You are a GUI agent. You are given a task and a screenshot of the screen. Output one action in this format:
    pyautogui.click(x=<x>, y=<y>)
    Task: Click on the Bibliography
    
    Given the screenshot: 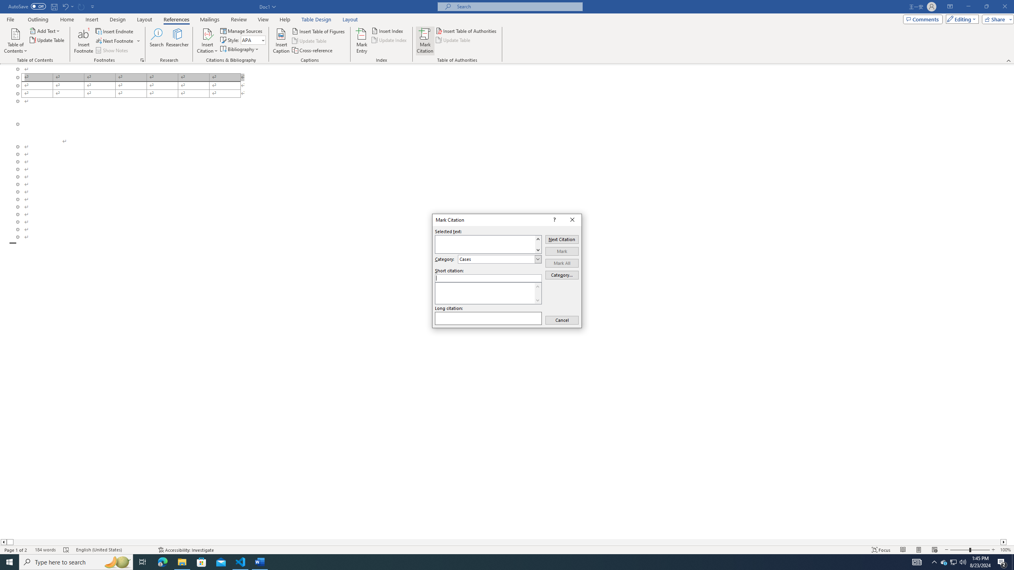 What is the action you would take?
    pyautogui.click(x=240, y=49)
    